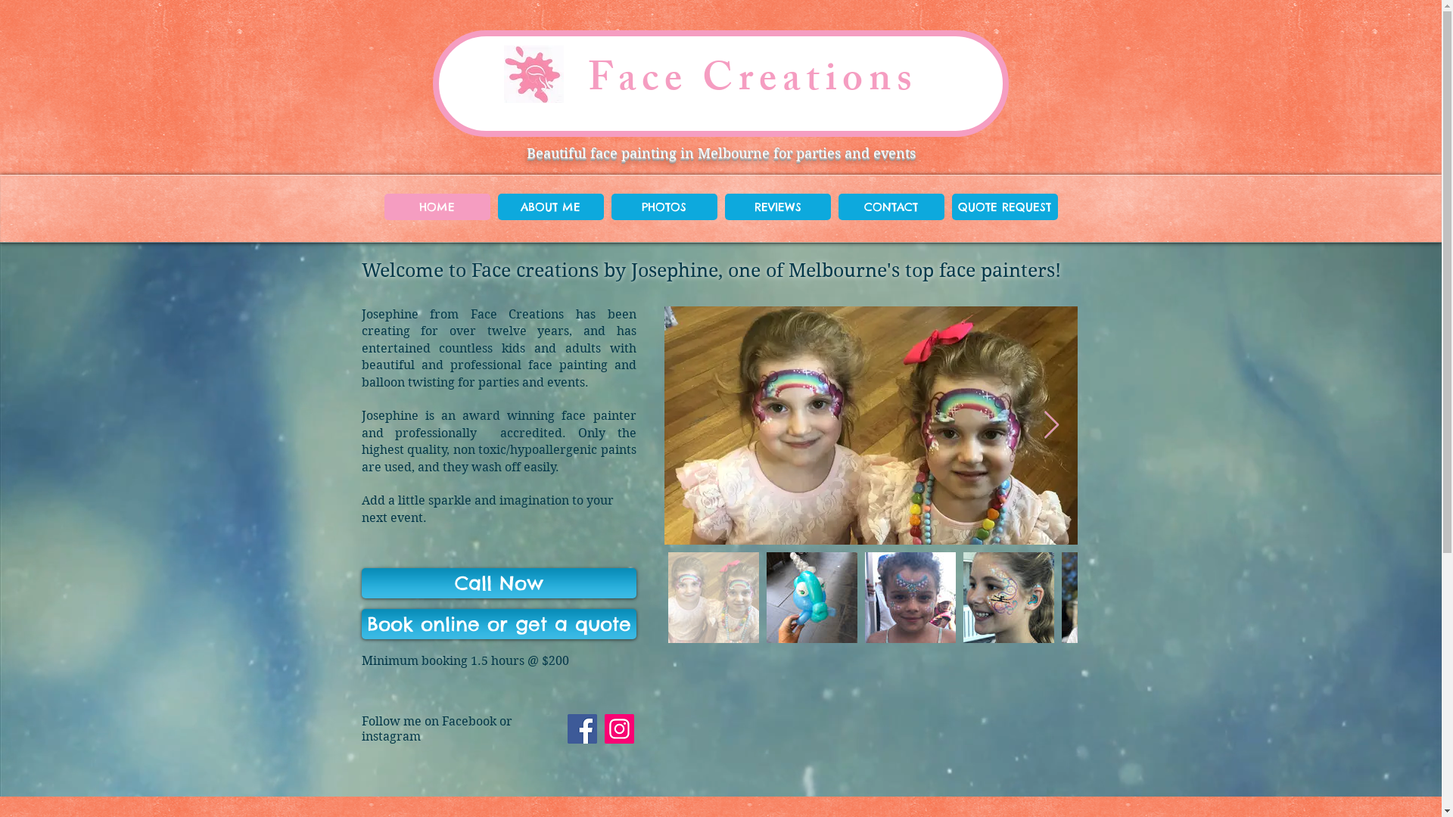  I want to click on Embedded Content, so click(233, 644).